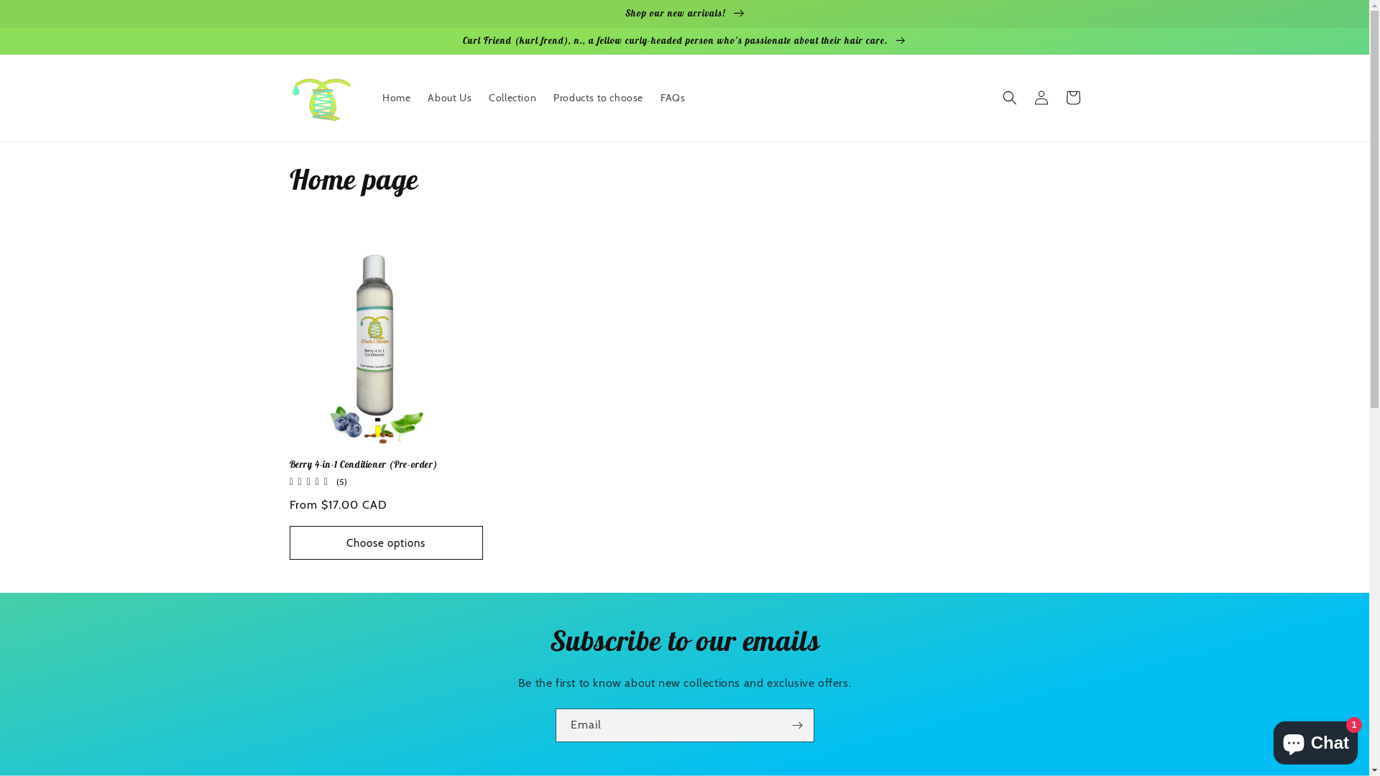 Image resolution: width=1380 pixels, height=776 pixels. Describe the element at coordinates (512, 98) in the screenshot. I see `Collection` at that location.